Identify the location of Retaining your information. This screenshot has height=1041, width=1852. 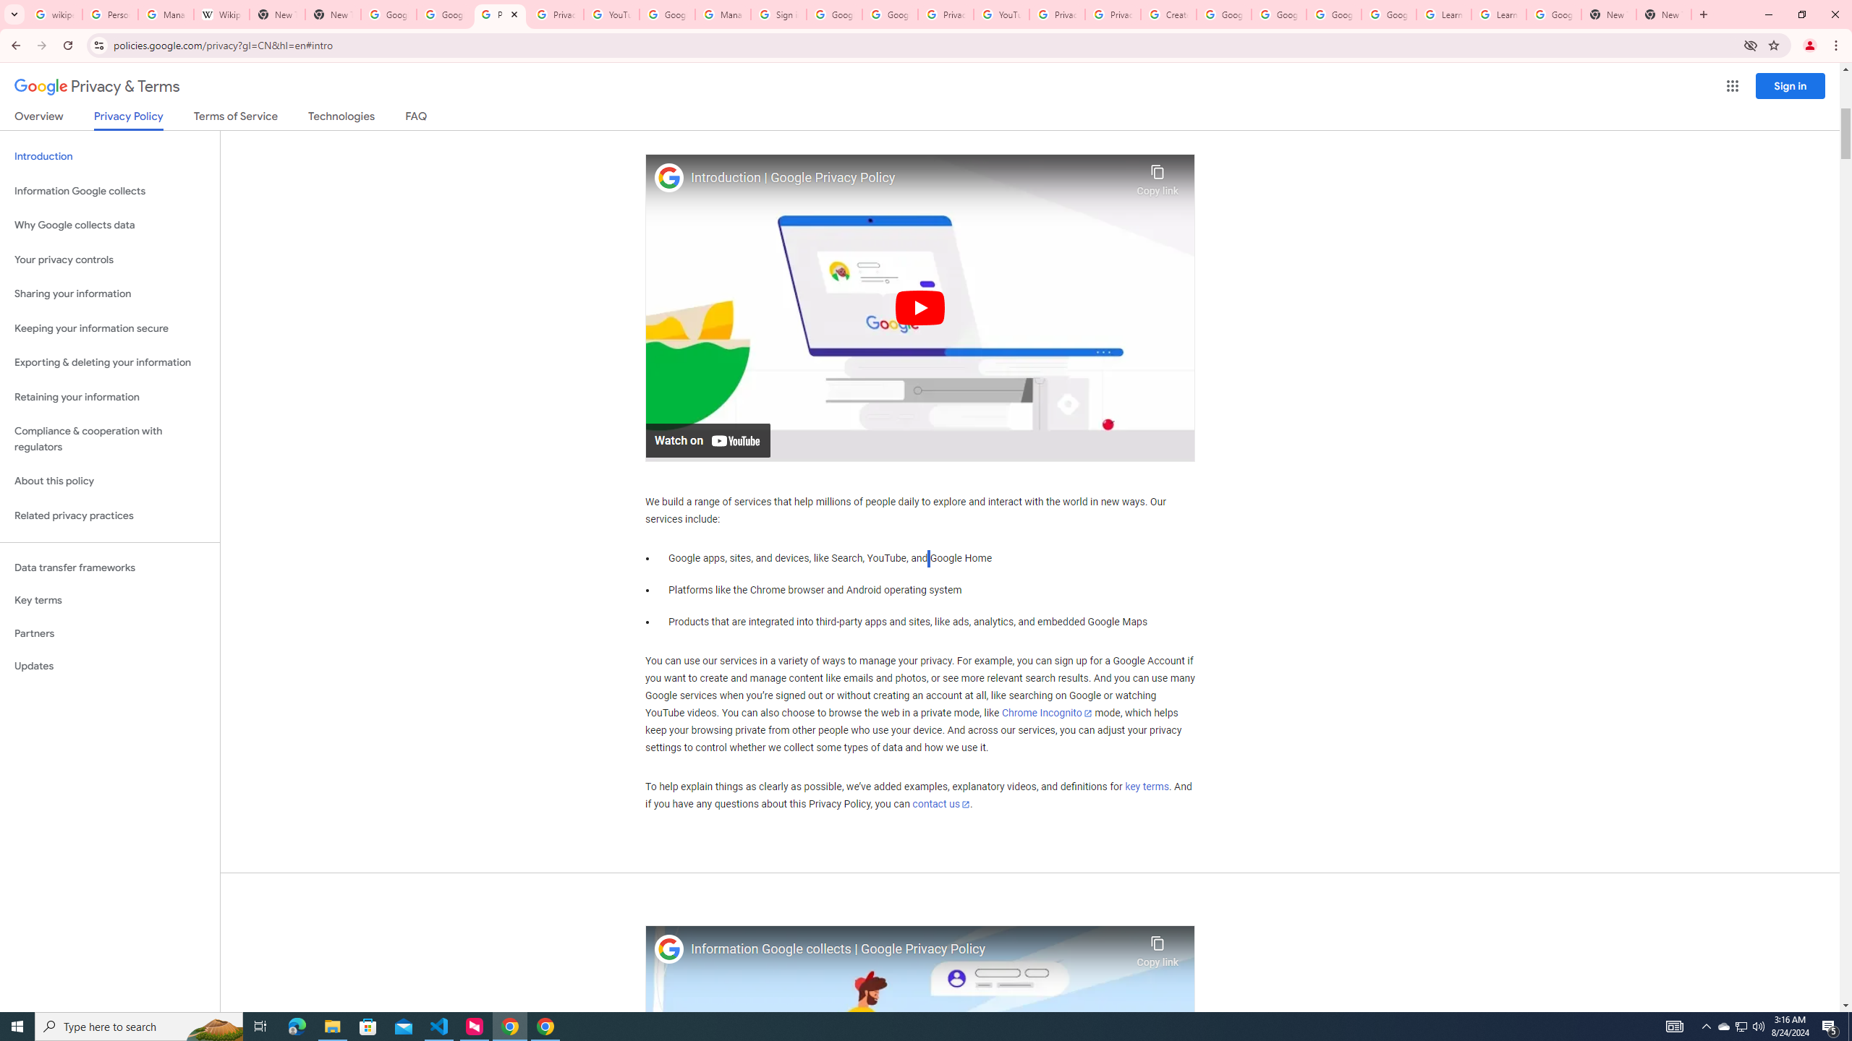
(110, 398).